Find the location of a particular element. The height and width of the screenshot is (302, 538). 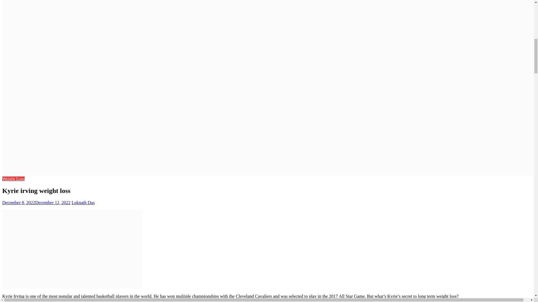

Loknath Das is located at coordinates (83, 202).